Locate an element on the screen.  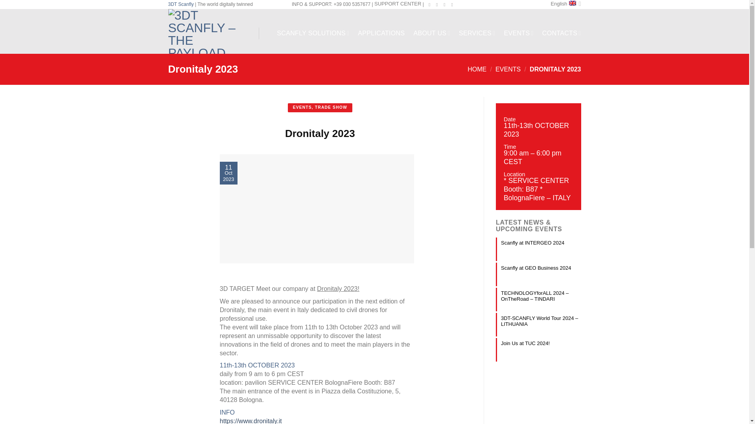
English is located at coordinates (565, 4).